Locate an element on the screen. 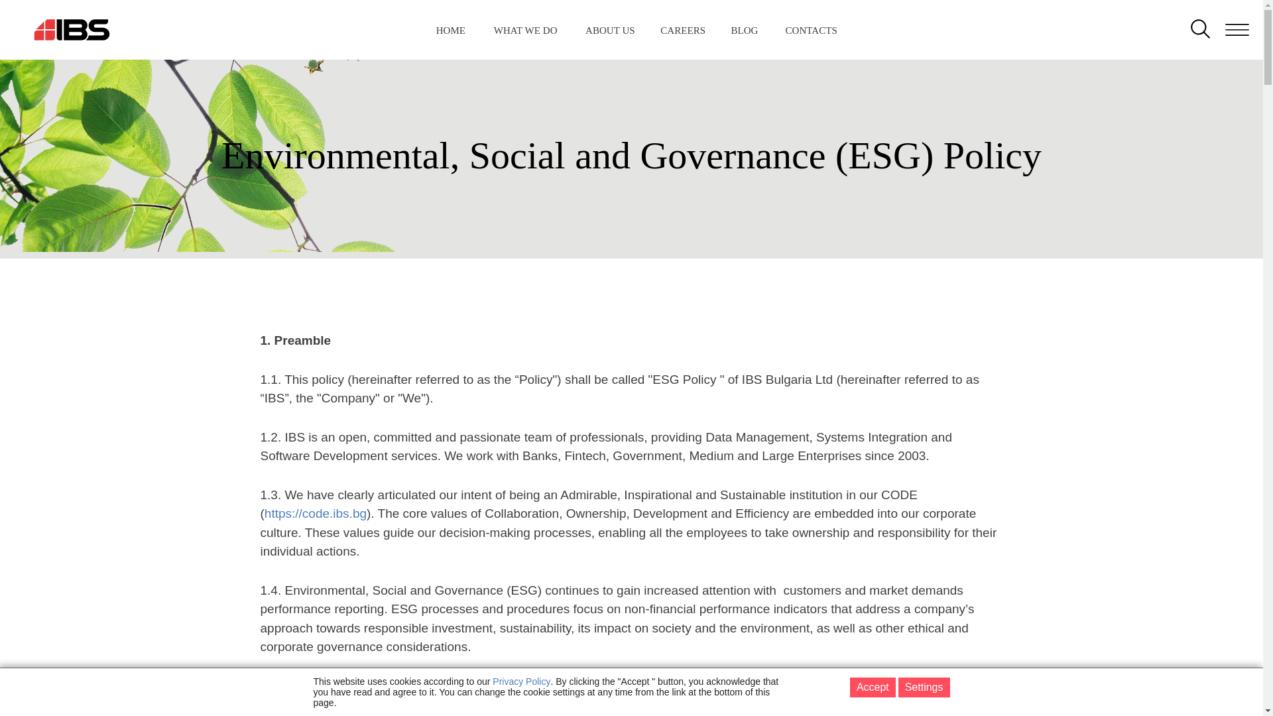 The image size is (1273, 716). HOME is located at coordinates (451, 30).